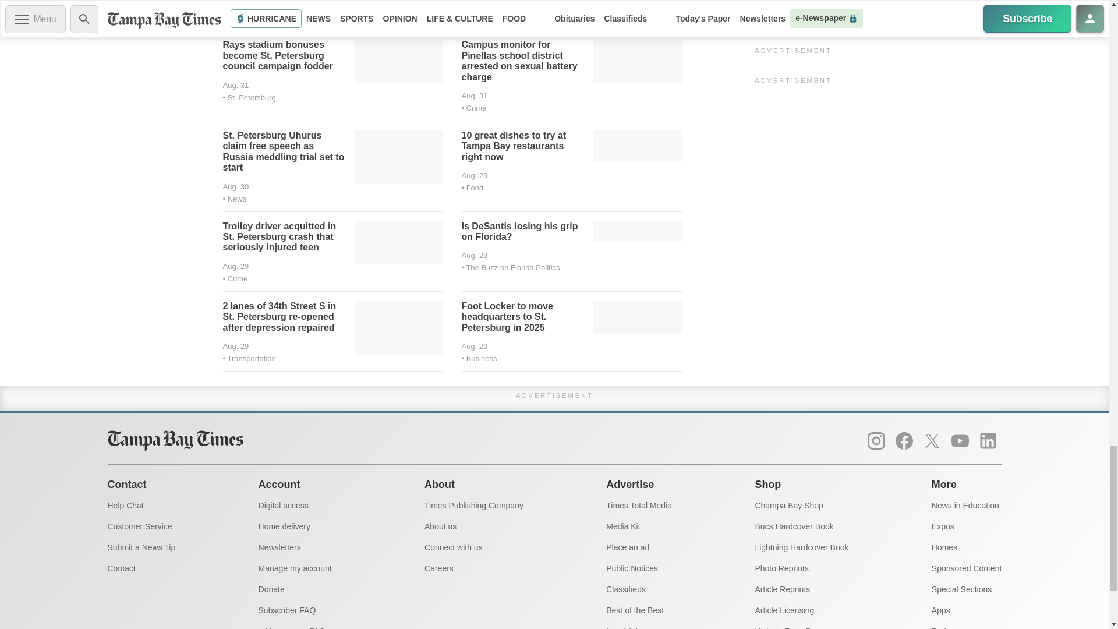 The height and width of the screenshot is (629, 1118). I want to click on 2024-08-29T10:00:00Z, so click(474, 255).